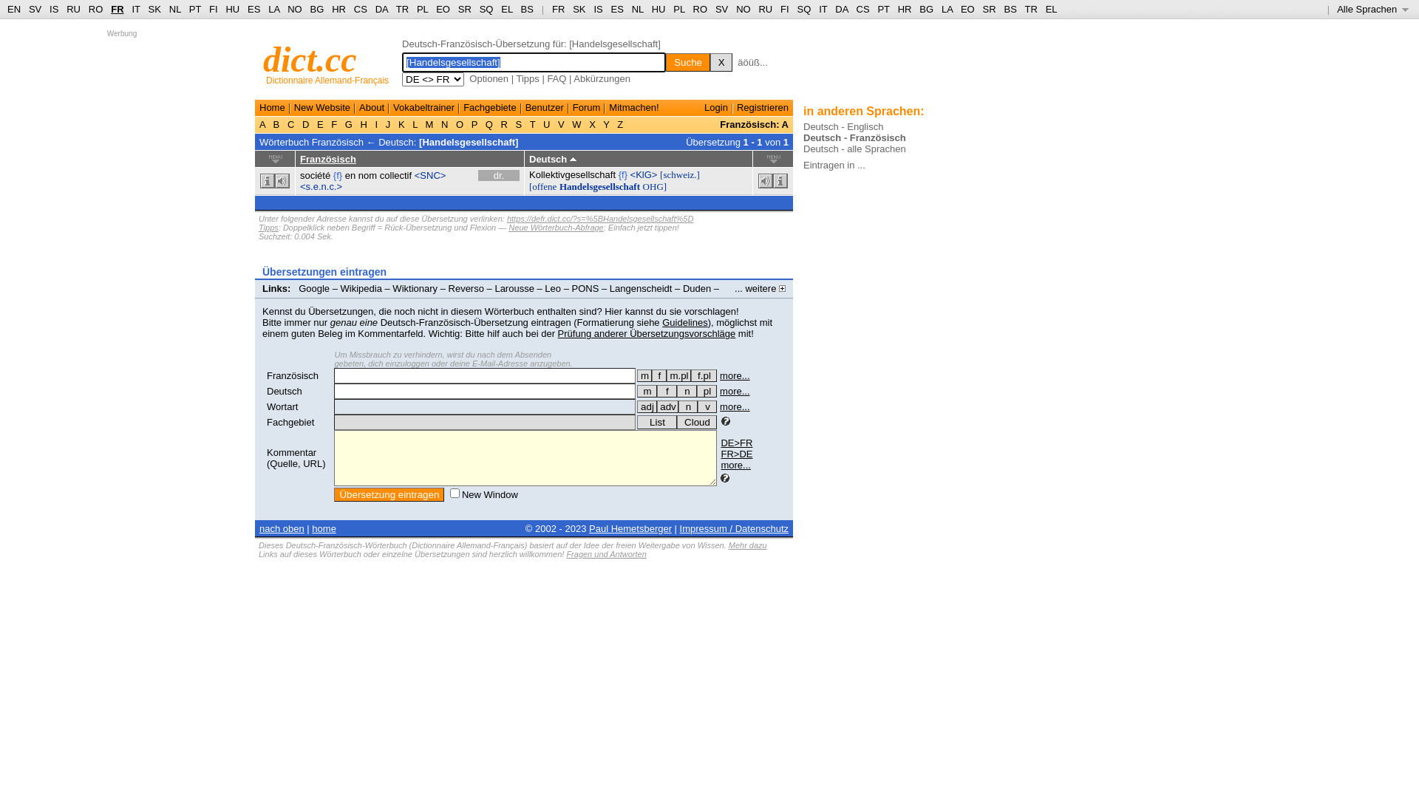 This screenshot has width=1419, height=798. What do you see at coordinates (688, 62) in the screenshot?
I see `Suche` at bounding box center [688, 62].